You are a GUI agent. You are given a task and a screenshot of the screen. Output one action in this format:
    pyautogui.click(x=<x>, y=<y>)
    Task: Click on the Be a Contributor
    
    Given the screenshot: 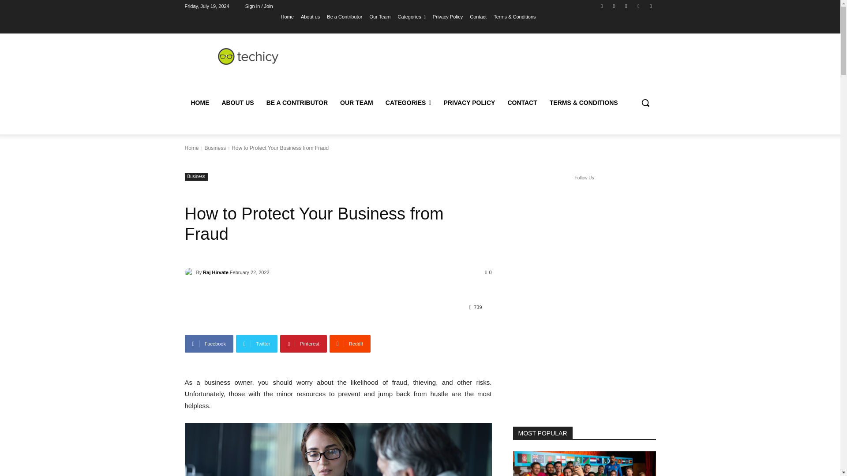 What is the action you would take?
    pyautogui.click(x=345, y=16)
    